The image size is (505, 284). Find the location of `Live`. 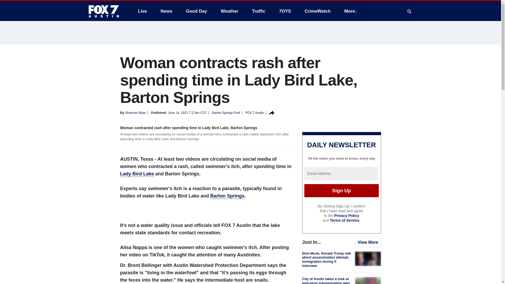

Live is located at coordinates (142, 11).